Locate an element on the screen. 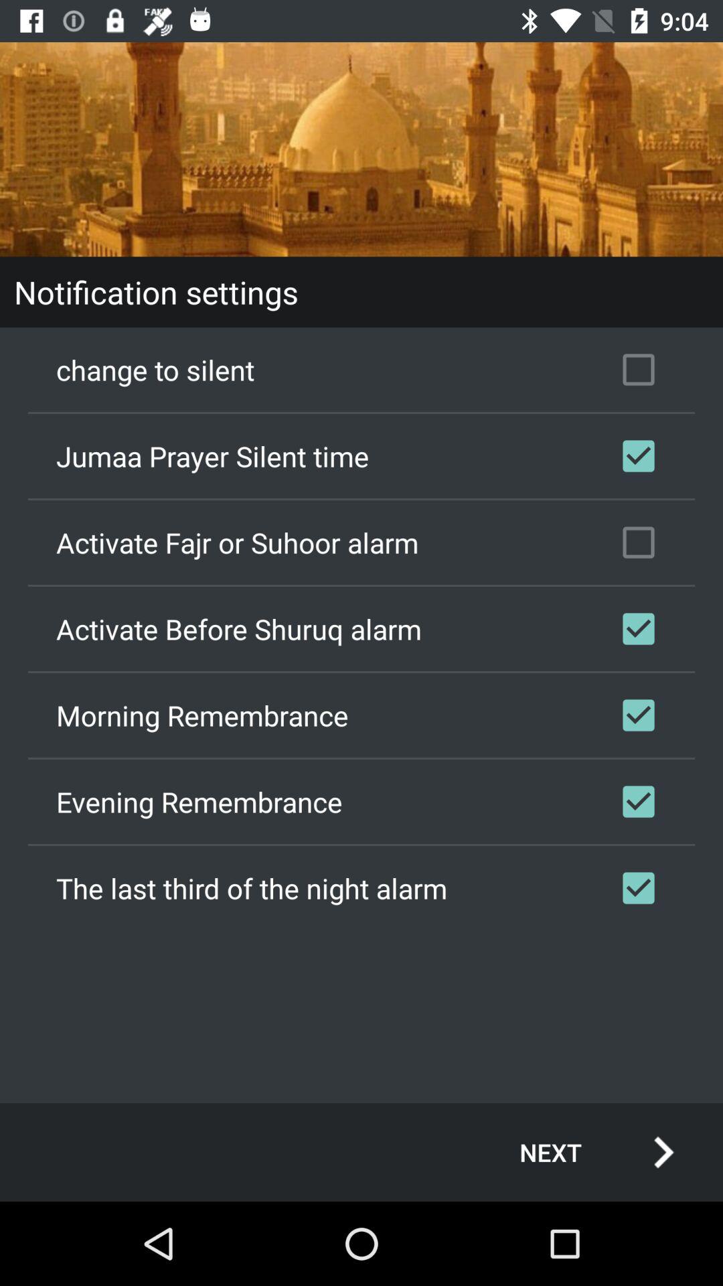  launch the last third is located at coordinates (361, 887).